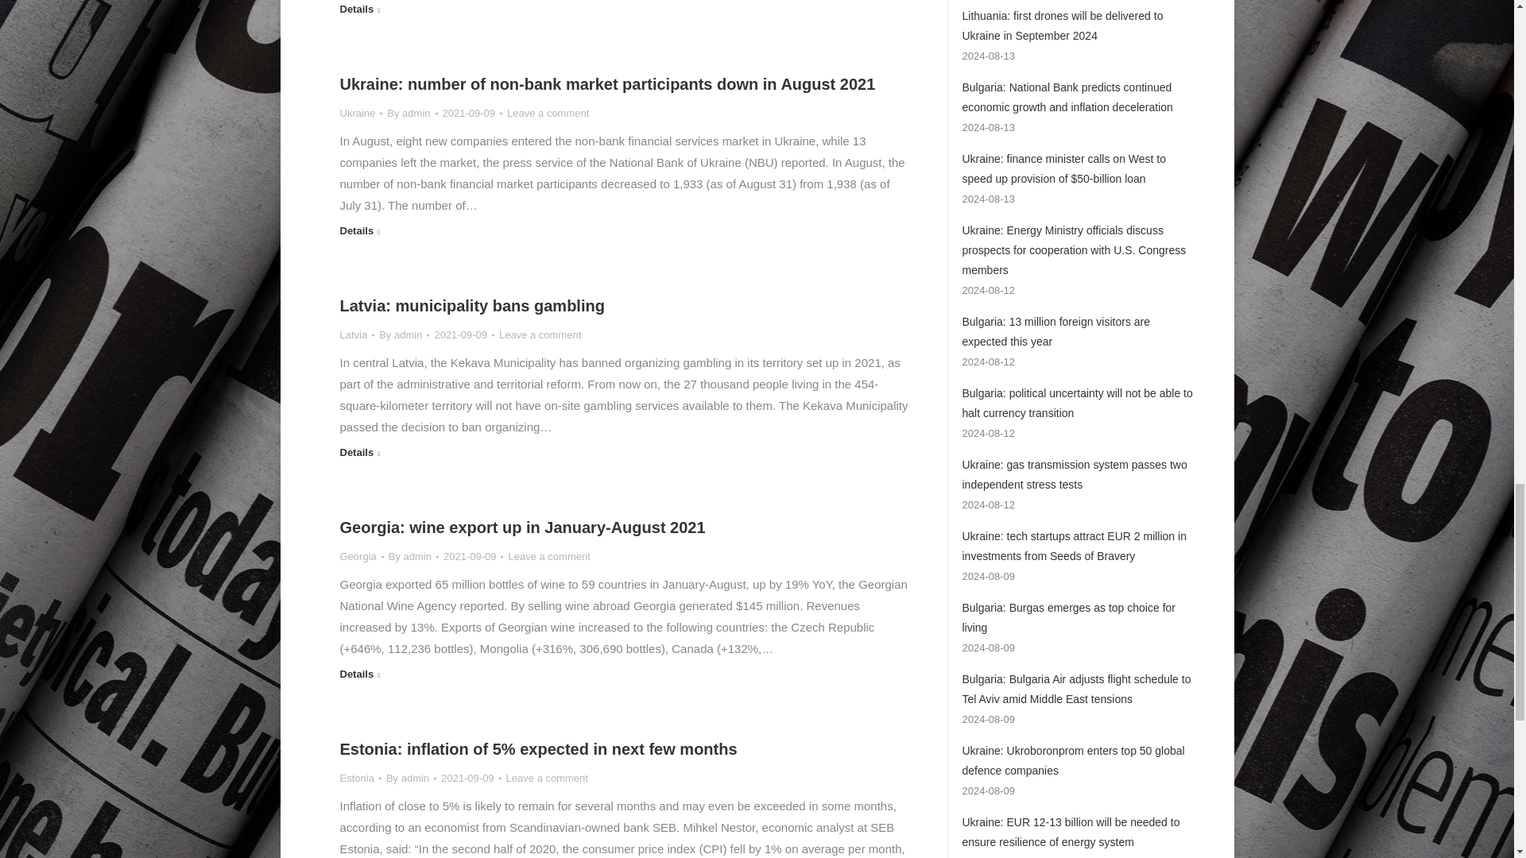  What do you see at coordinates (404, 335) in the screenshot?
I see `View all posts by admin` at bounding box center [404, 335].